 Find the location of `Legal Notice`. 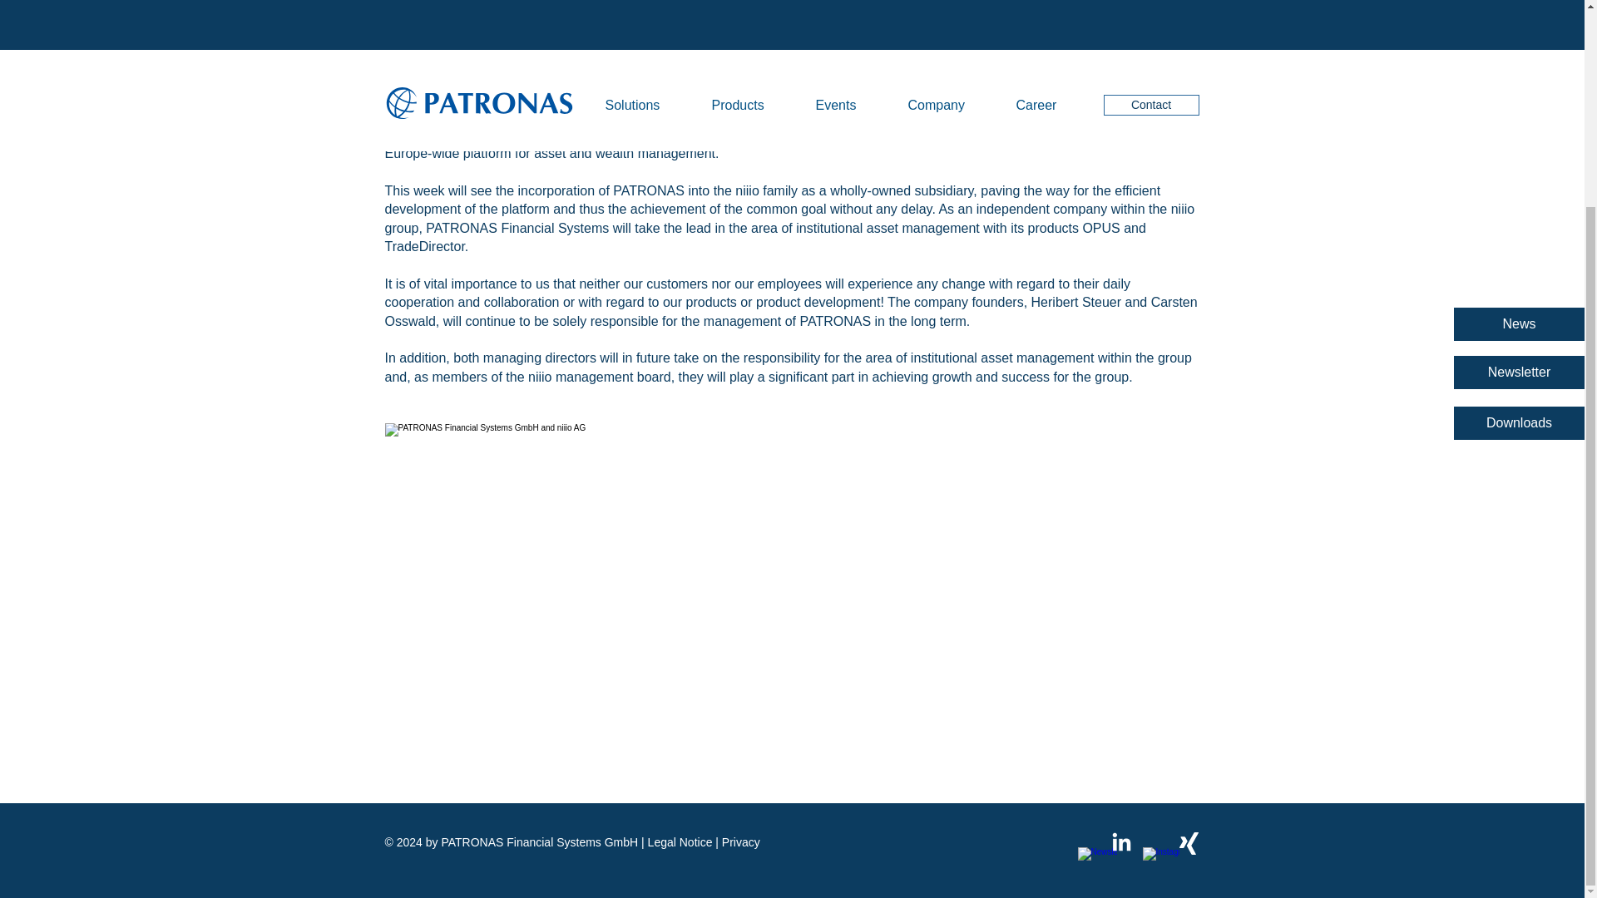

Legal Notice is located at coordinates (680, 841).